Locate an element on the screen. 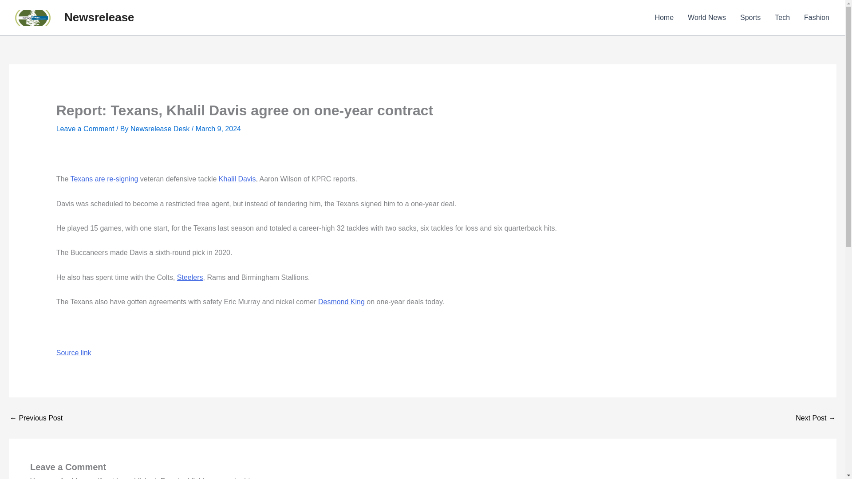 Image resolution: width=852 pixels, height=479 pixels. Fashion is located at coordinates (816, 18).